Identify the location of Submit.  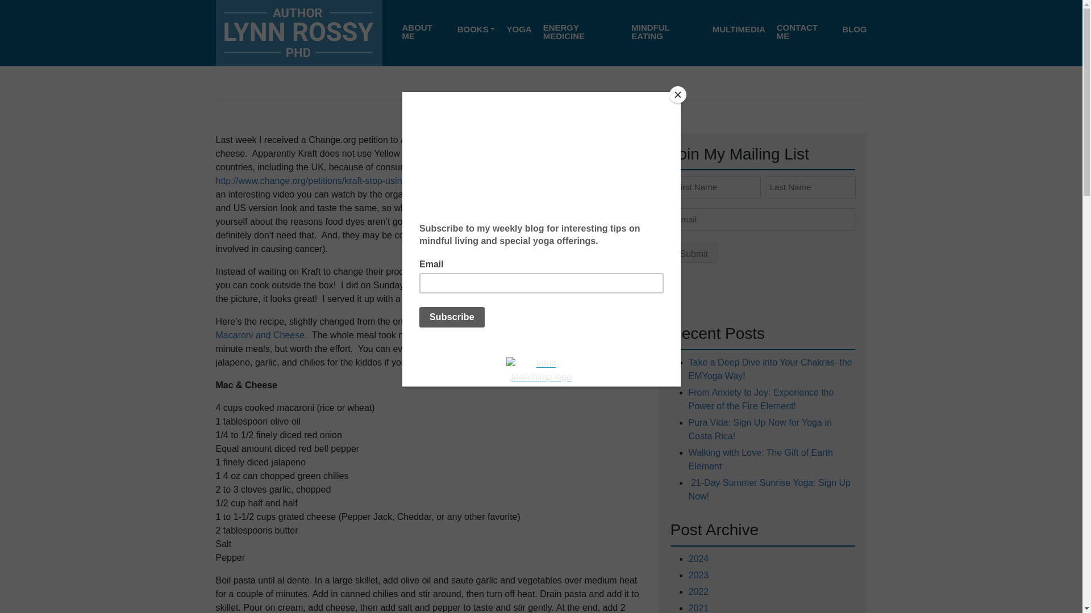
(694, 253).